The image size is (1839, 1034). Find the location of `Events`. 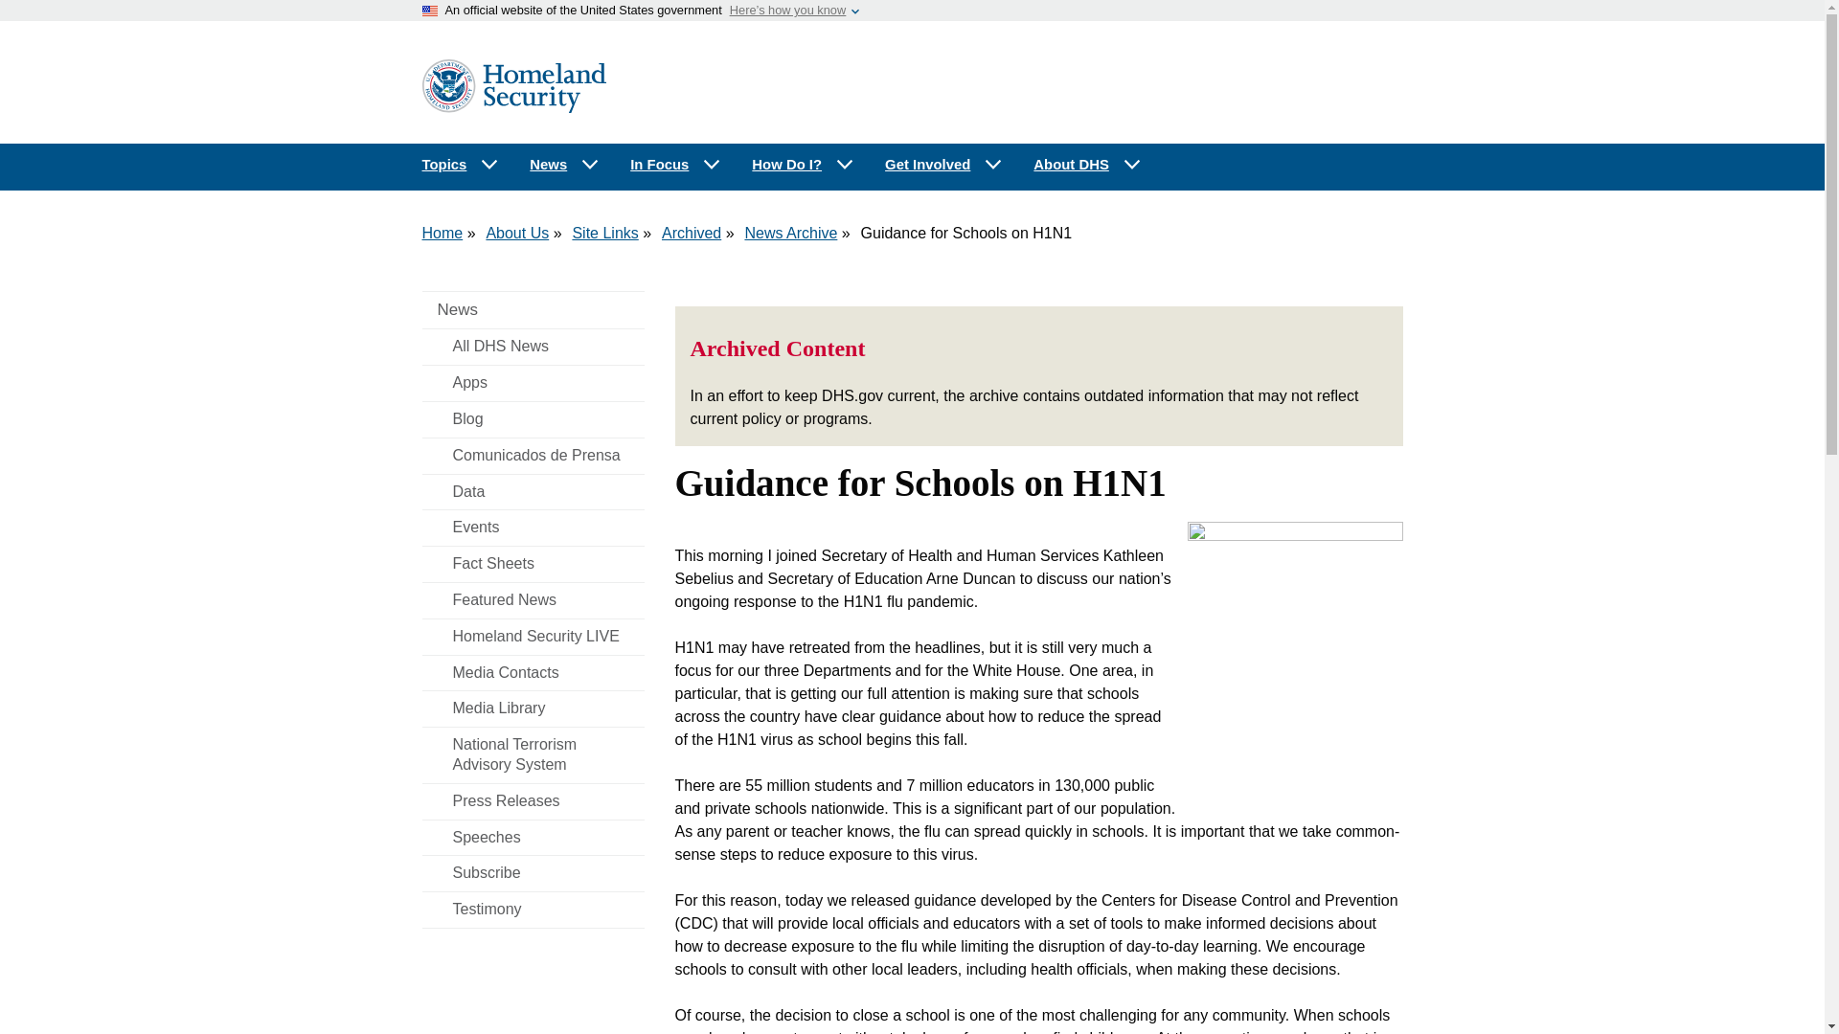

Events is located at coordinates (533, 528).